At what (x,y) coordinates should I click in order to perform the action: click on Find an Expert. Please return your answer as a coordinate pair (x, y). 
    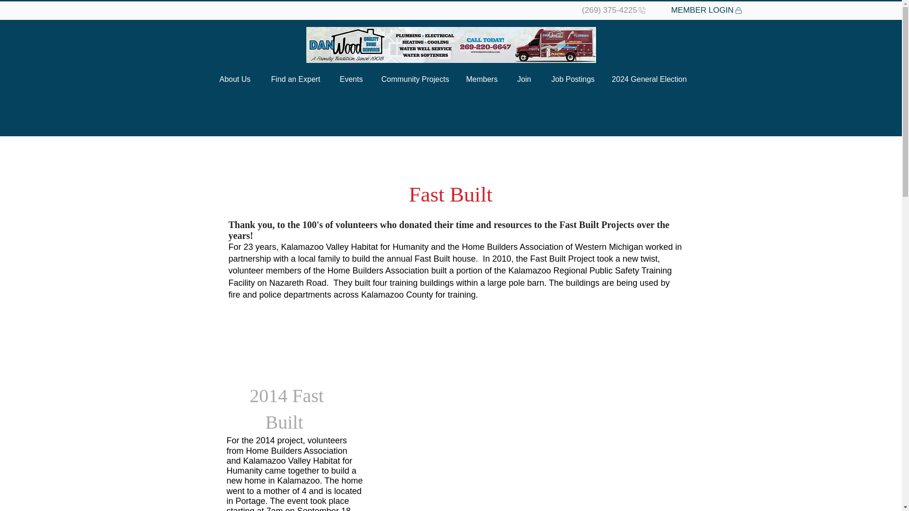
    Looking at the image, I should click on (294, 79).